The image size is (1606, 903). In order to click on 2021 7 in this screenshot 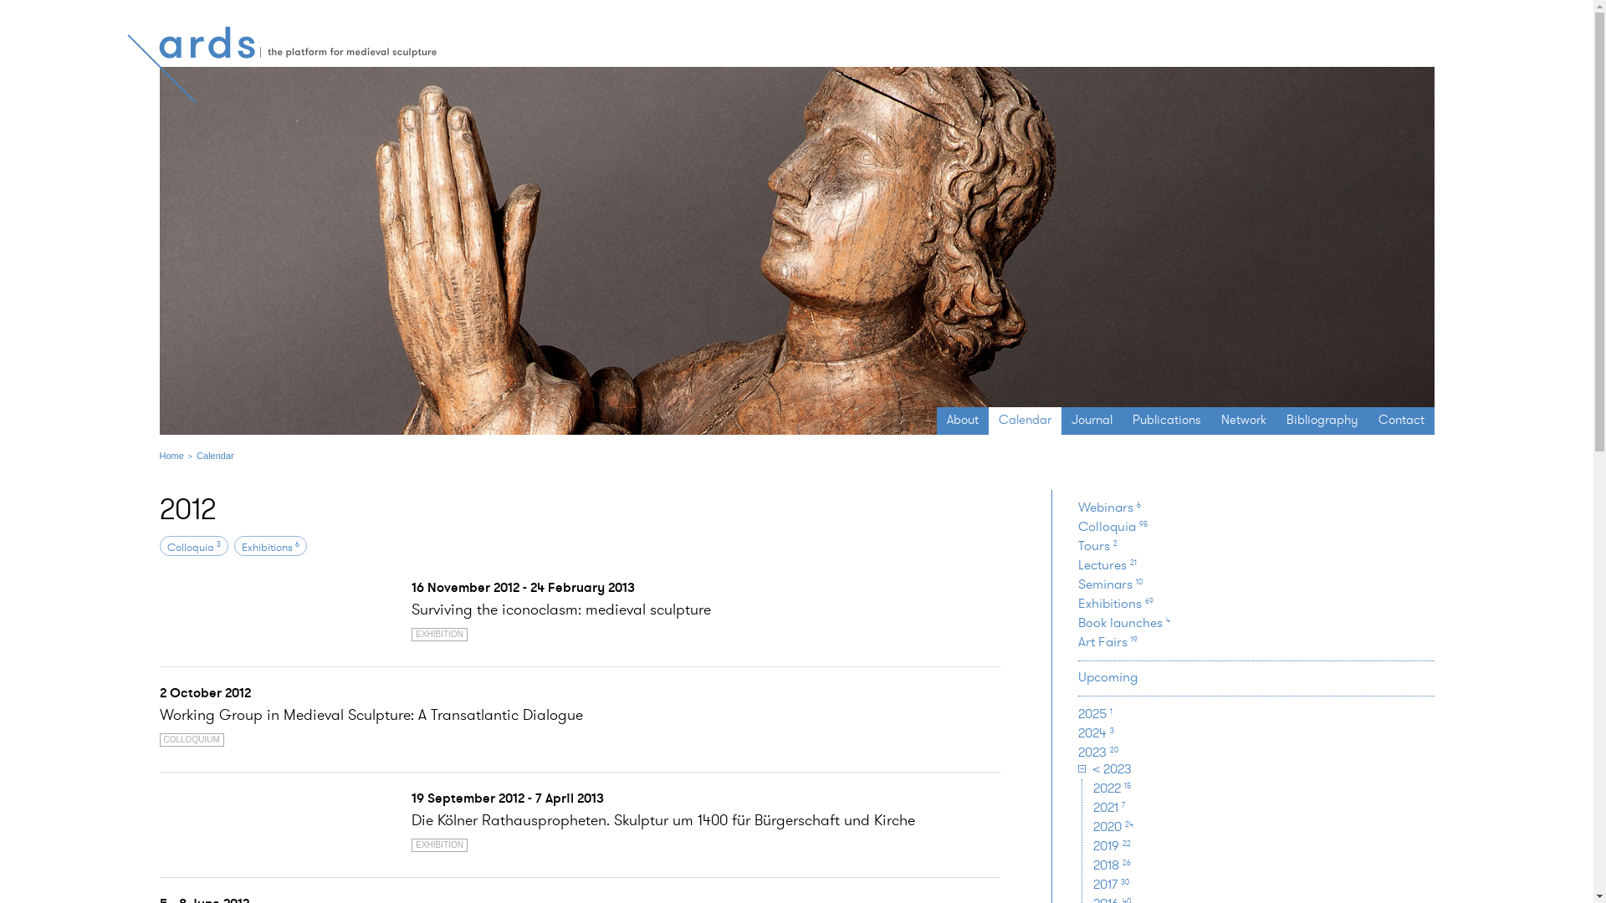, I will do `click(1109, 808)`.